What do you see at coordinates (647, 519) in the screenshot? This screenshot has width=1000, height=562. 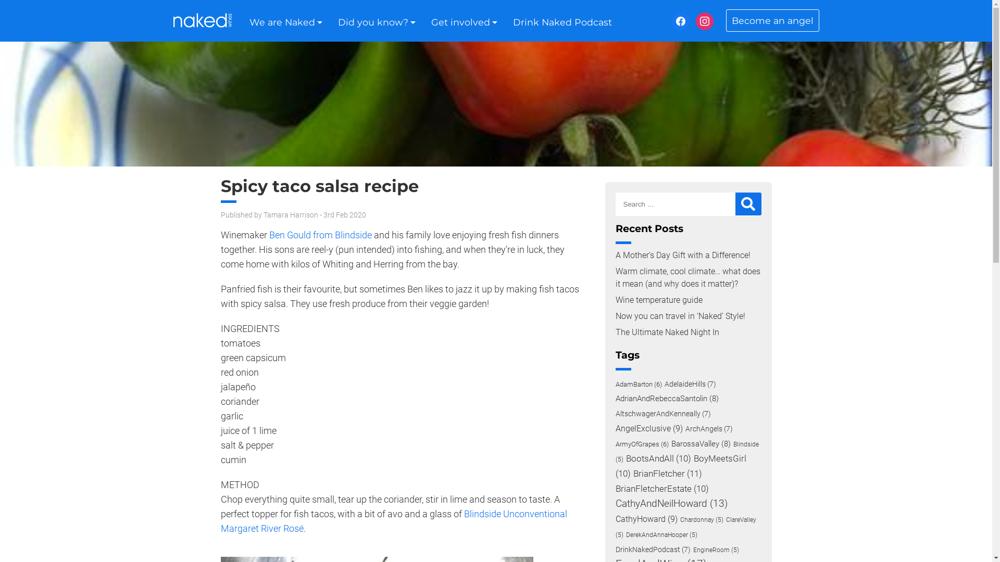 I see `CathyHoward (9)` at bounding box center [647, 519].